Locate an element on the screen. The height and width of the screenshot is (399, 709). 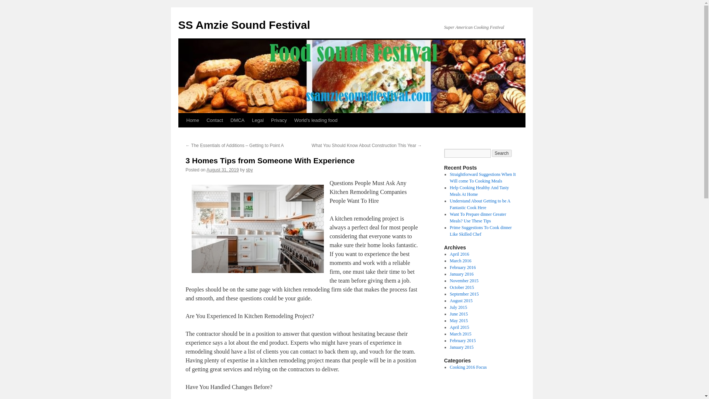
August 2015 is located at coordinates (461, 300).